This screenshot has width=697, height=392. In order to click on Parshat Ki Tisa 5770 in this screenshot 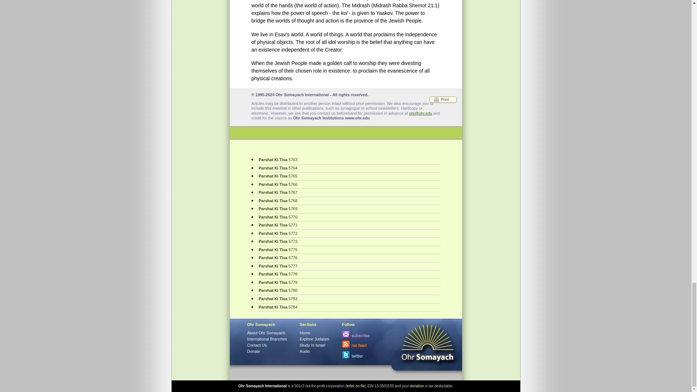, I will do `click(348, 217)`.